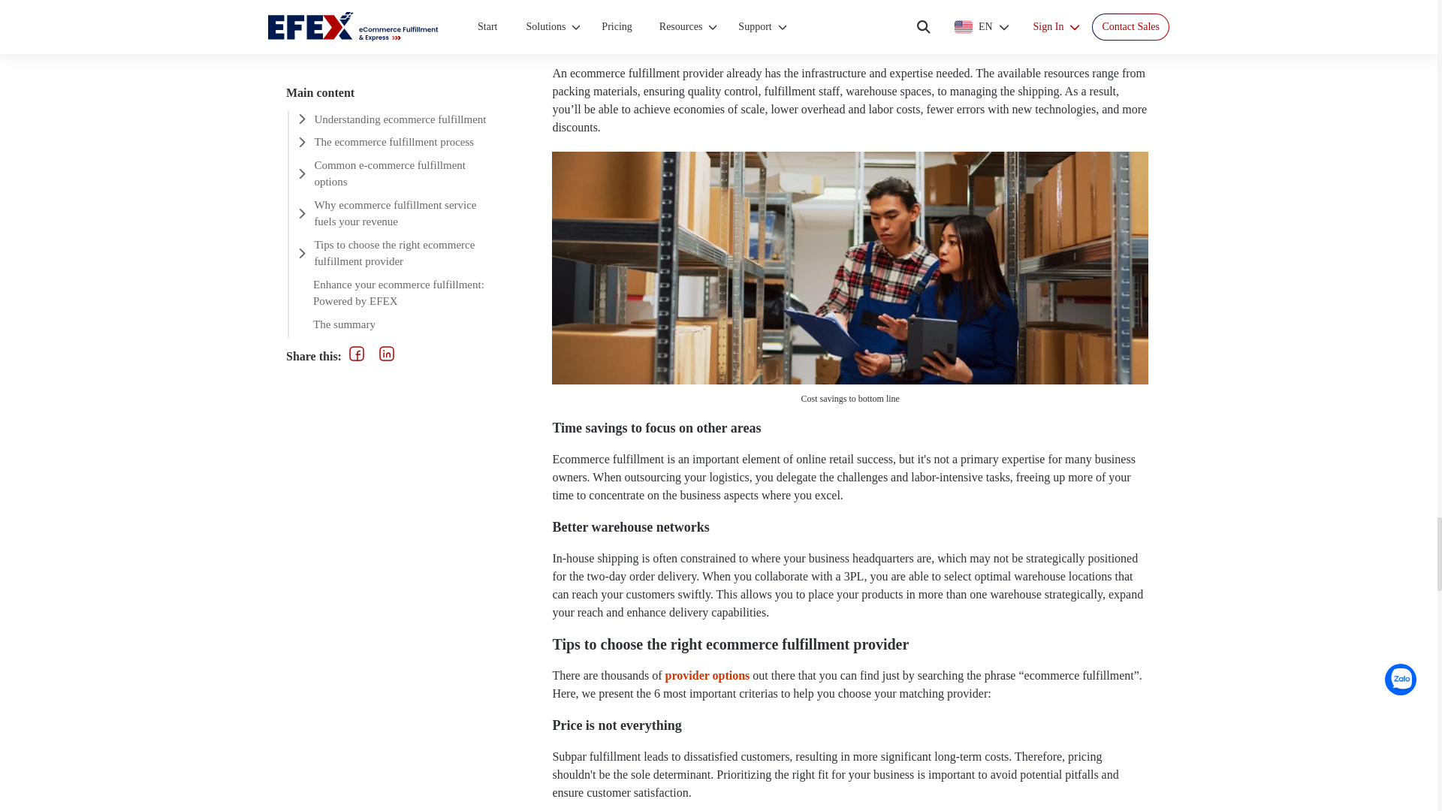  What do you see at coordinates (707, 676) in the screenshot?
I see `provider options` at bounding box center [707, 676].